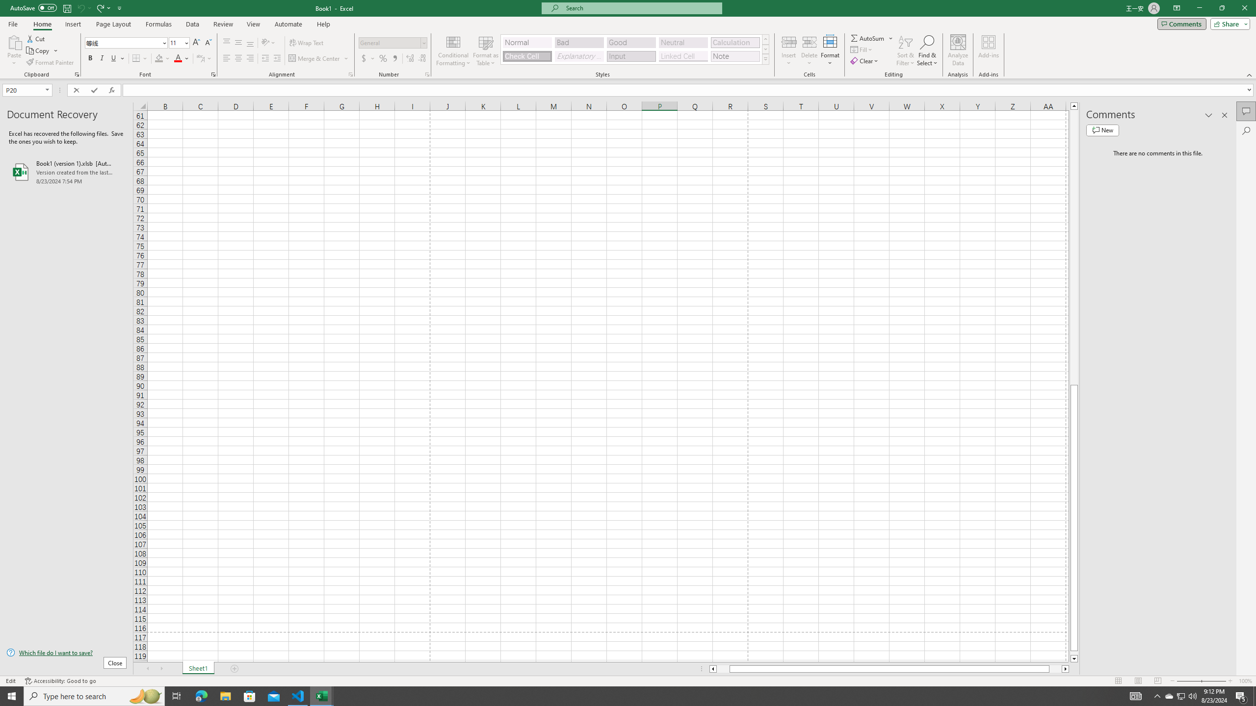  I want to click on Wrap Text, so click(307, 43).